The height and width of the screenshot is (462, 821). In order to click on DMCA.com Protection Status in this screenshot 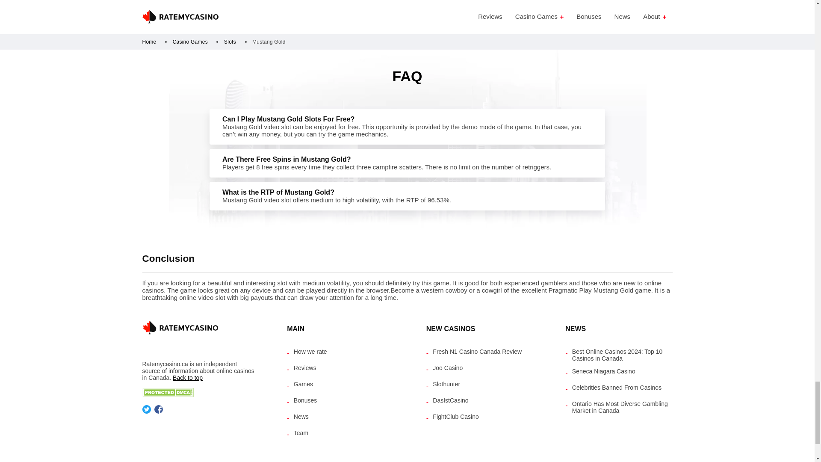, I will do `click(168, 394)`.